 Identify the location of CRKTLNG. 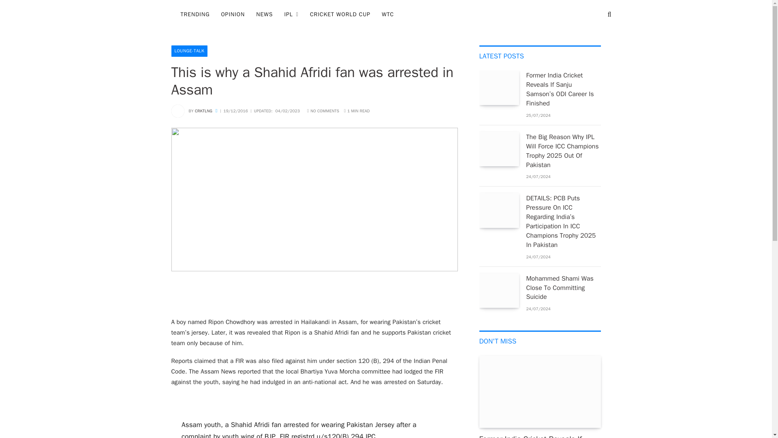
(203, 110).